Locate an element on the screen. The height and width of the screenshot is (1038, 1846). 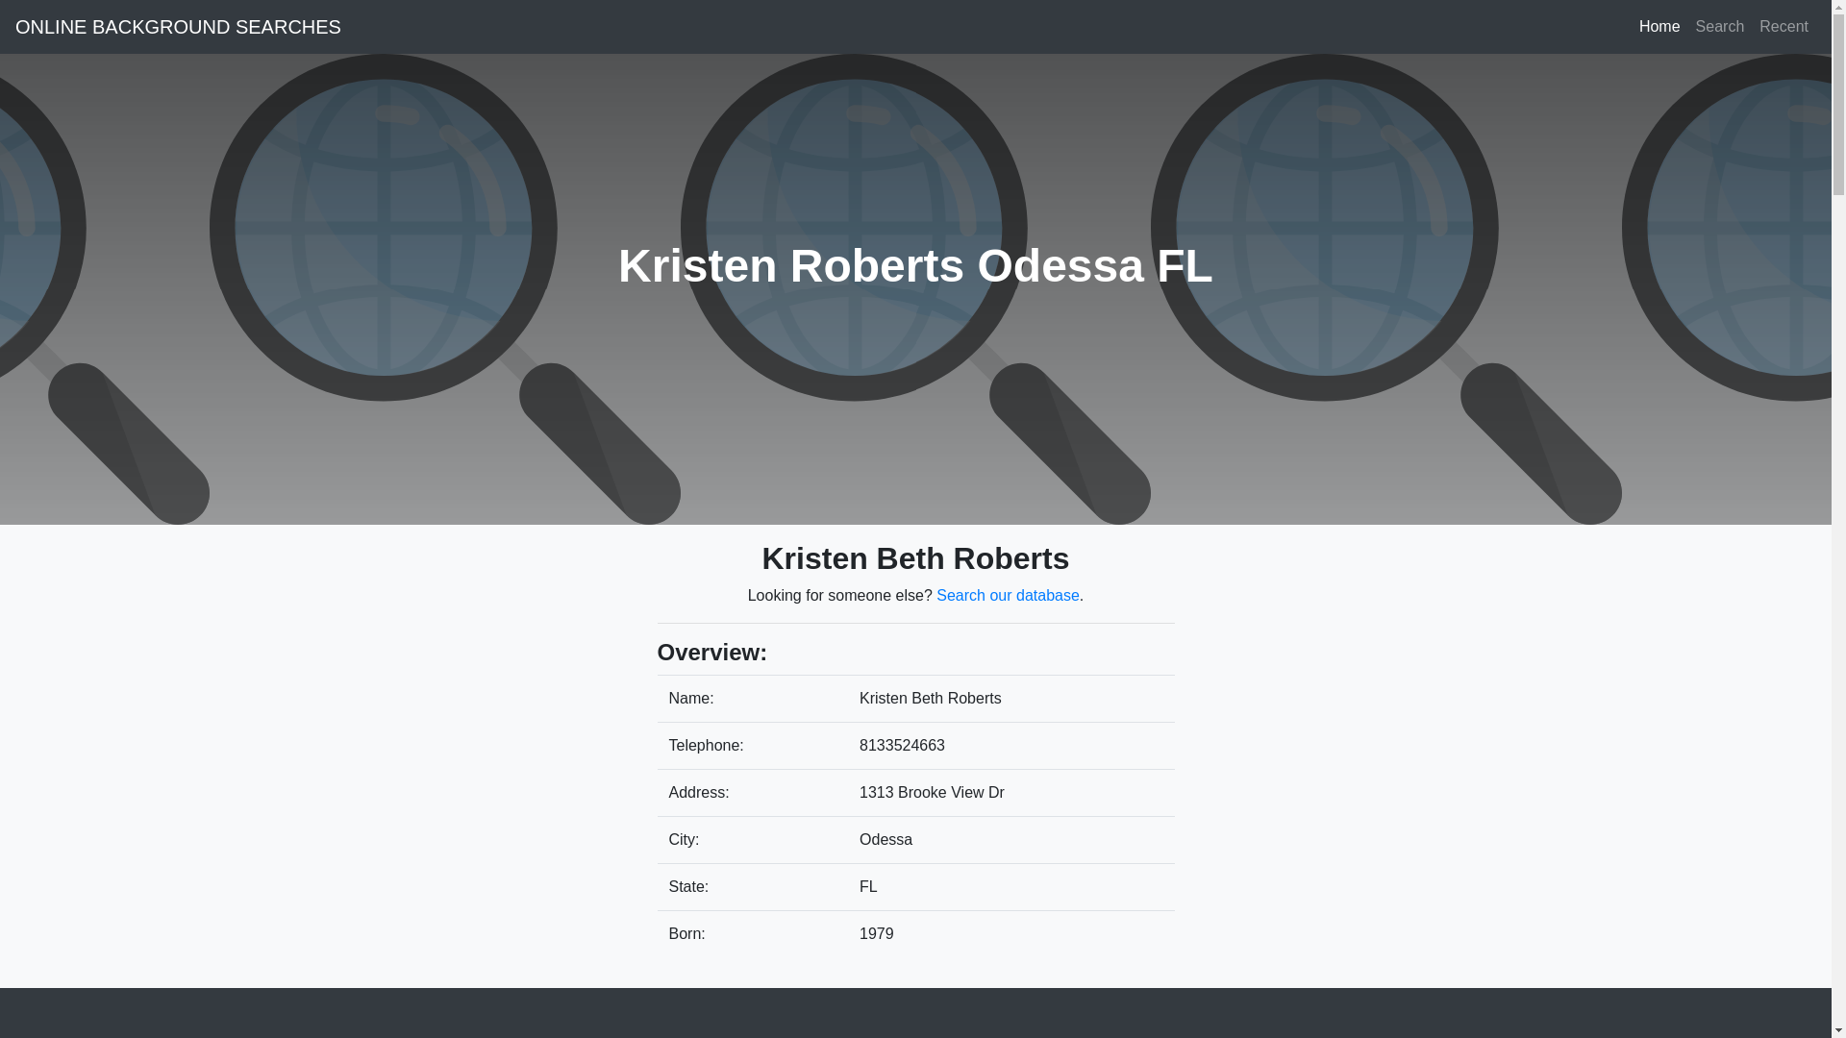
ONLINE BACKGROUND SEARCHES is located at coordinates (178, 26).